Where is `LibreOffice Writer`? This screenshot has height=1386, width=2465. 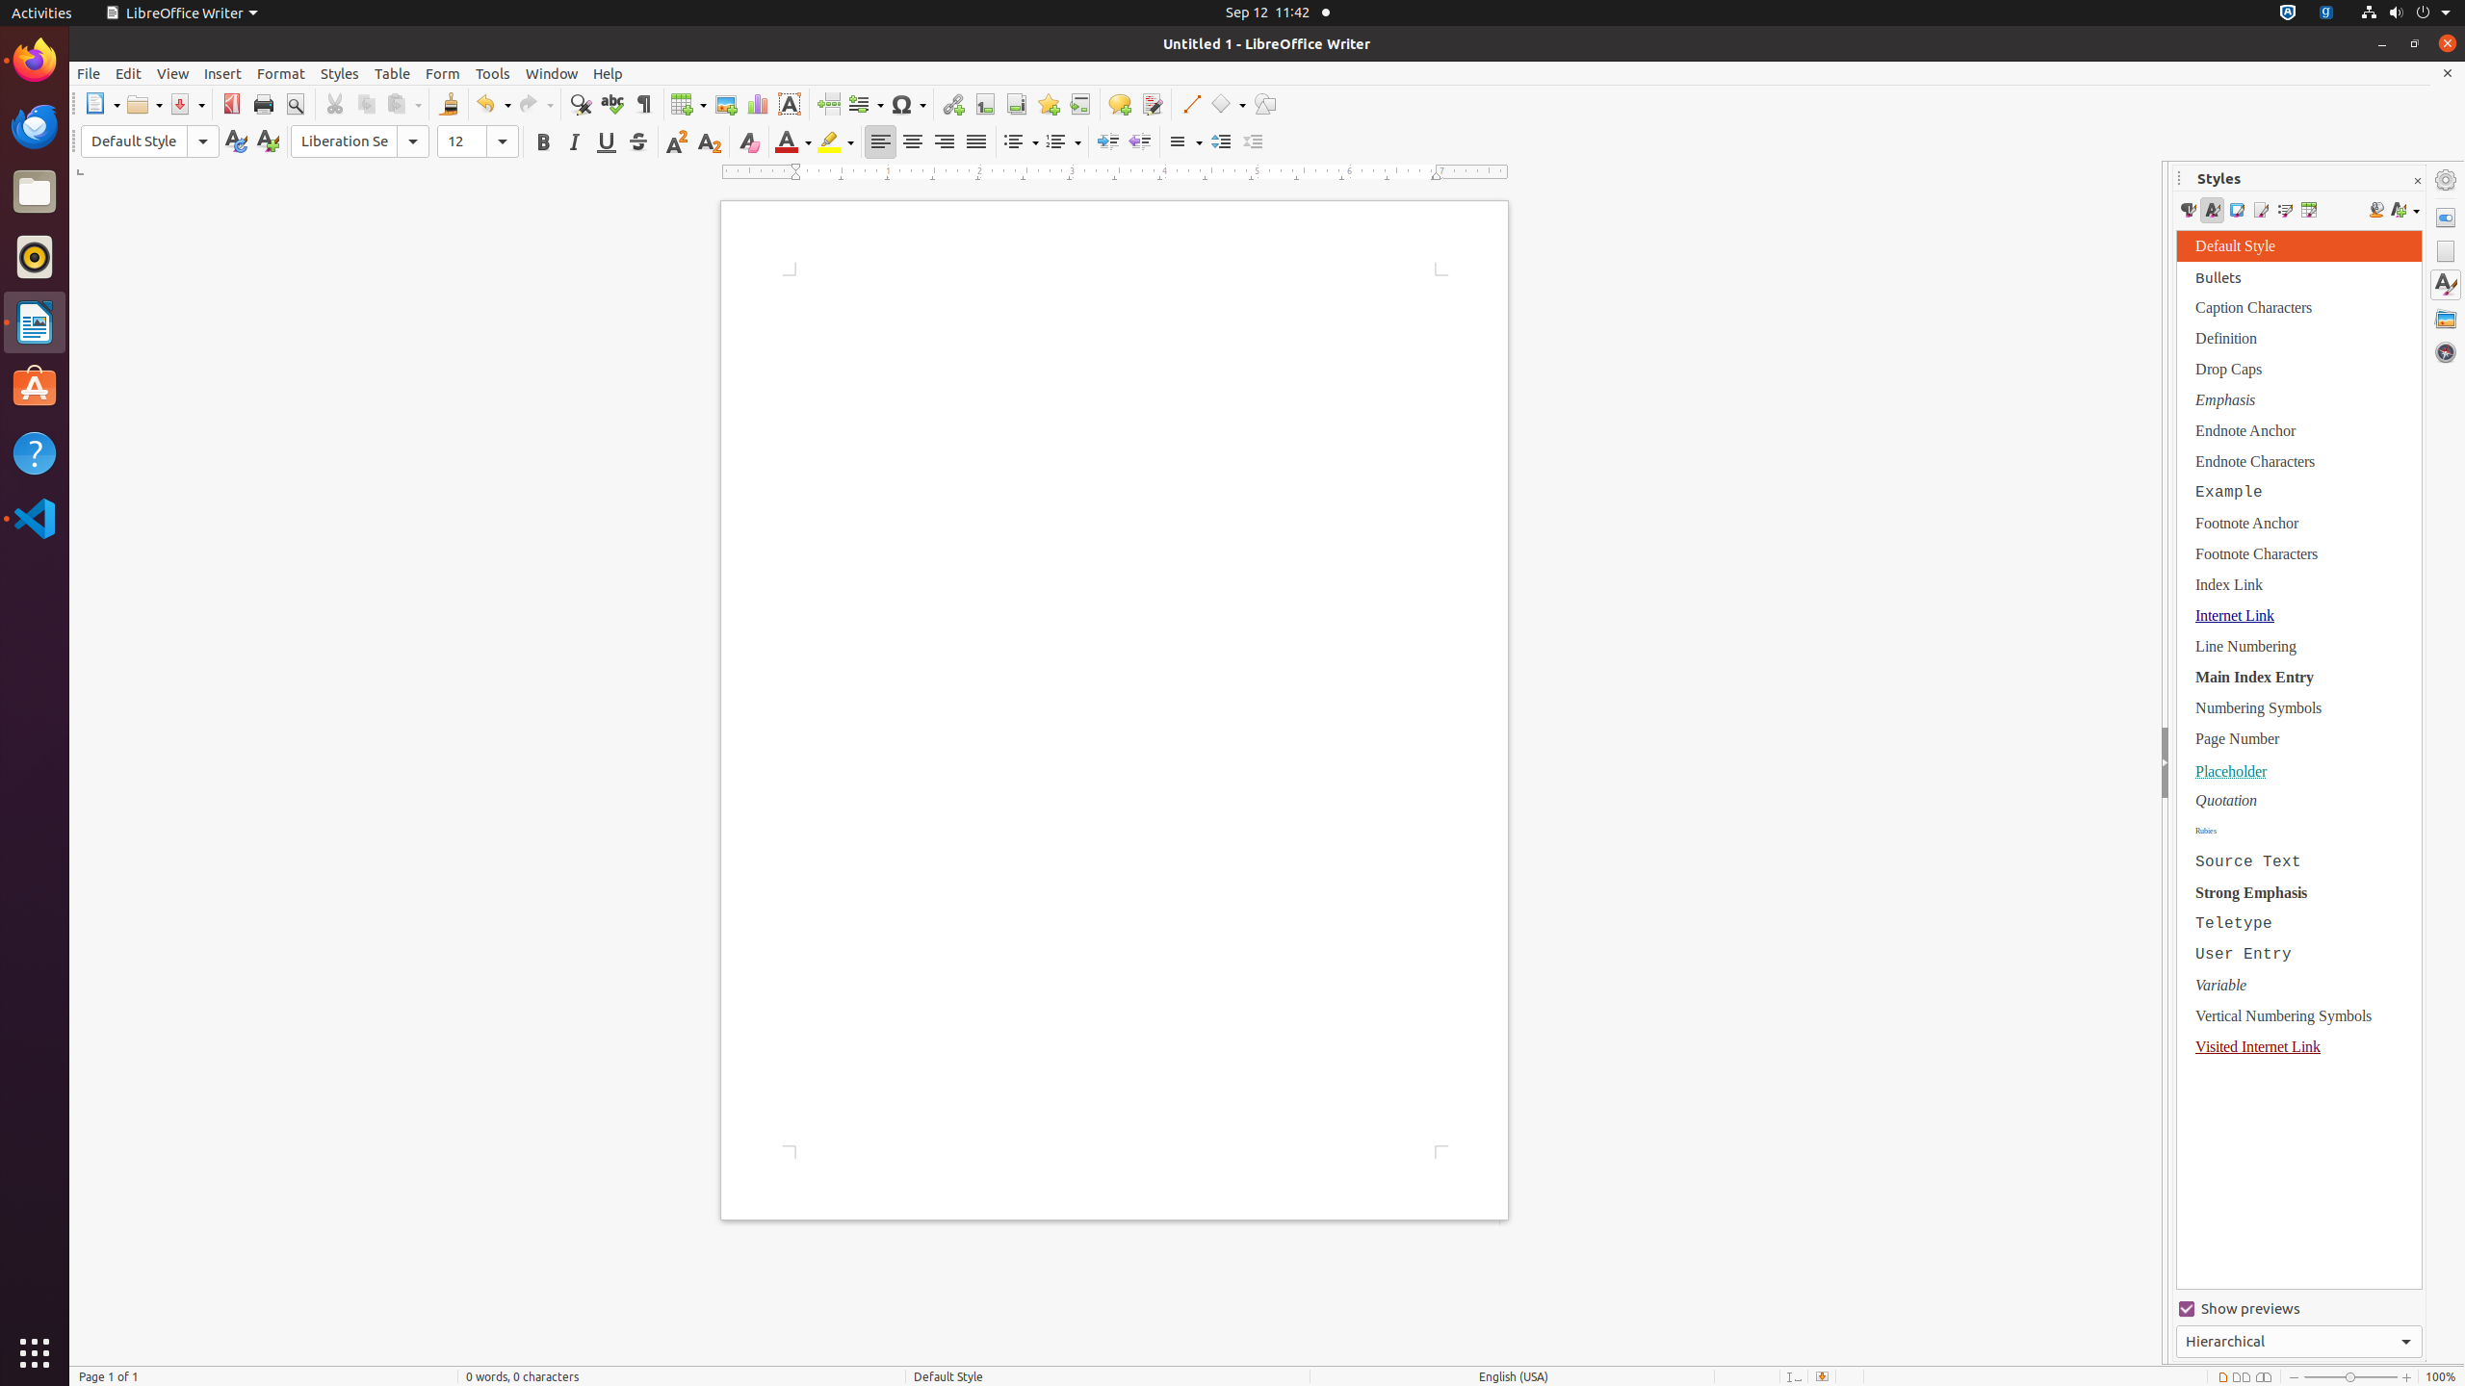 LibreOffice Writer is located at coordinates (35, 321).